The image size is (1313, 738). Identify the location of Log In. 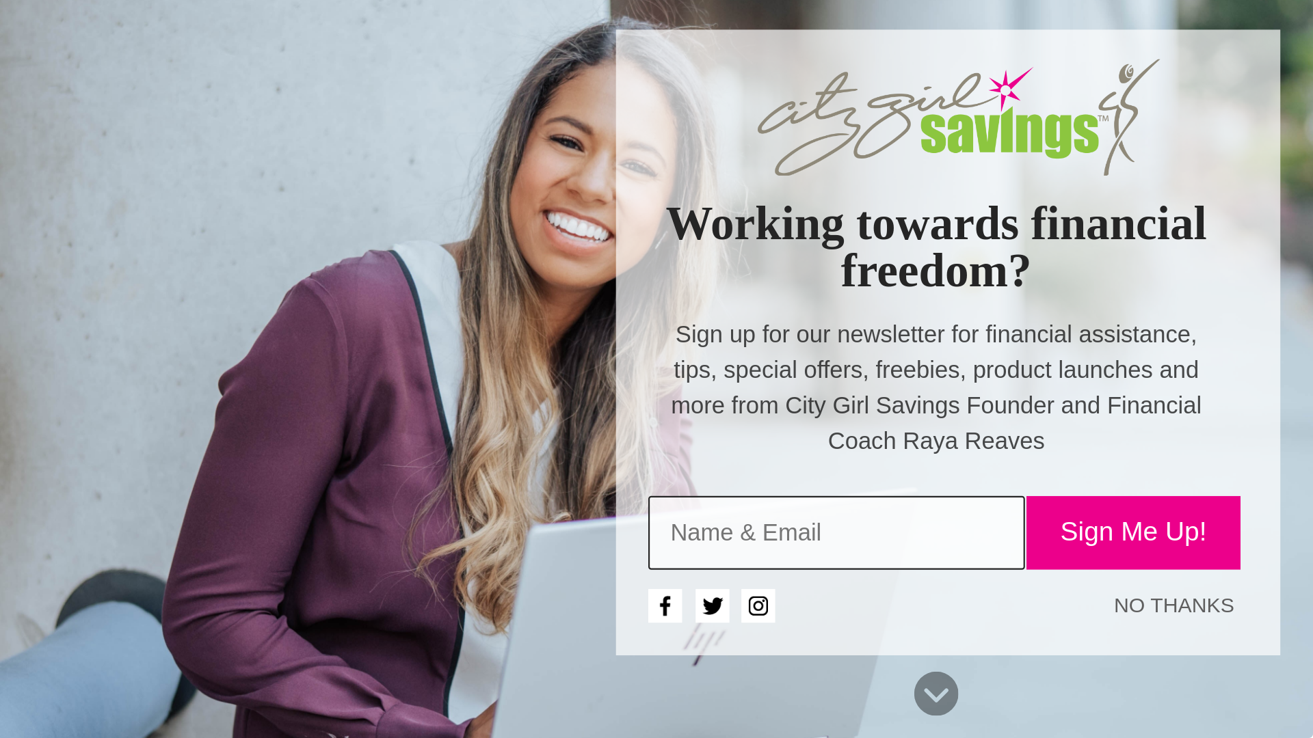
(674, 22).